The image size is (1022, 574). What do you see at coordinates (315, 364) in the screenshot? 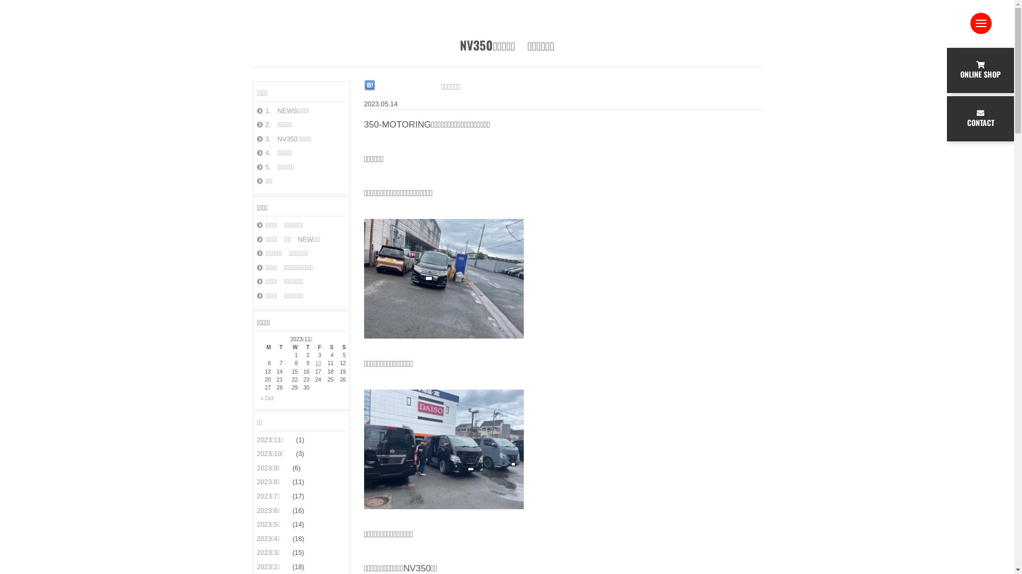
I see `10` at bounding box center [315, 364].